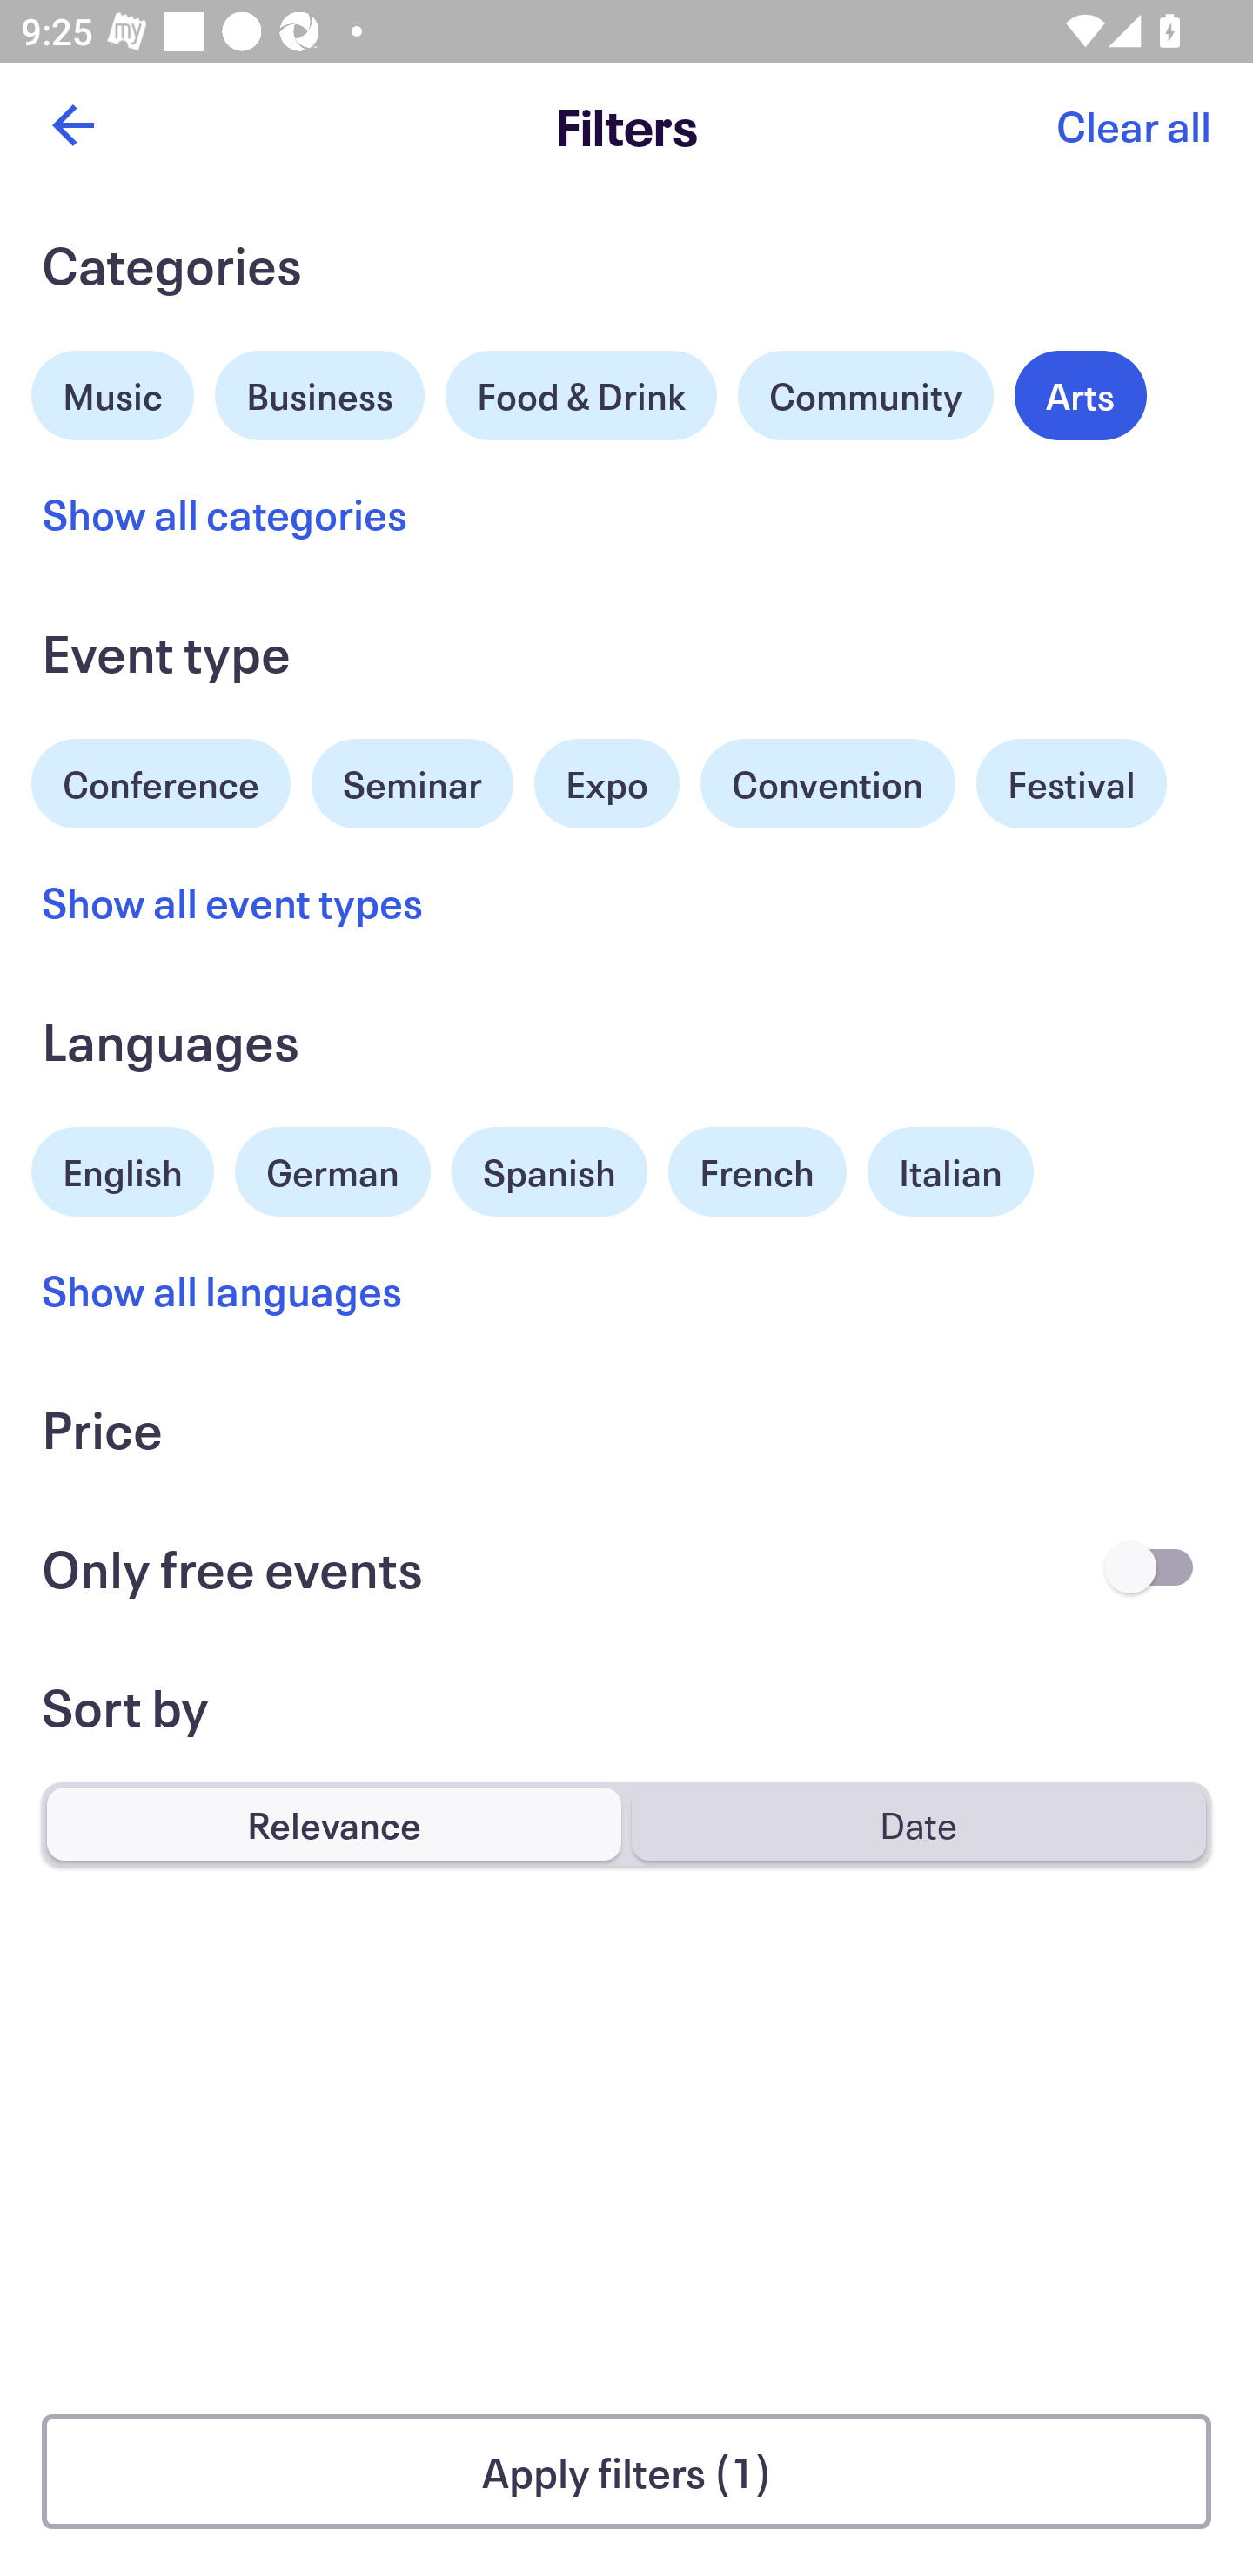 Image resolution: width=1253 pixels, height=2576 pixels. What do you see at coordinates (223, 1289) in the screenshot?
I see `Show all languages` at bounding box center [223, 1289].